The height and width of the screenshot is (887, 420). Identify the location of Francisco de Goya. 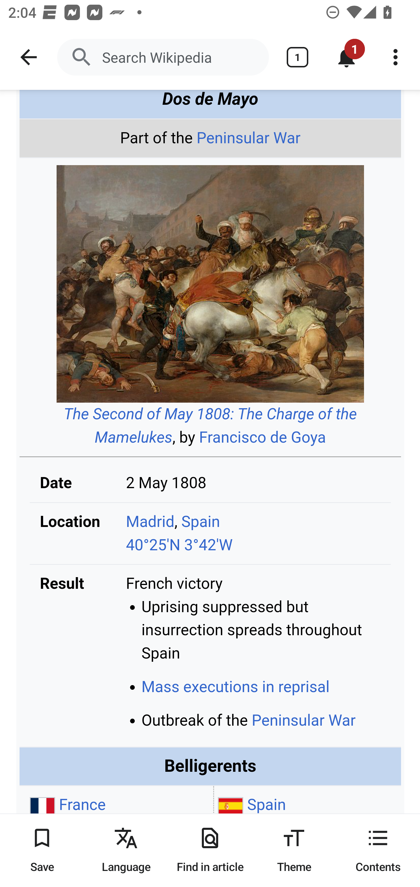
(262, 439).